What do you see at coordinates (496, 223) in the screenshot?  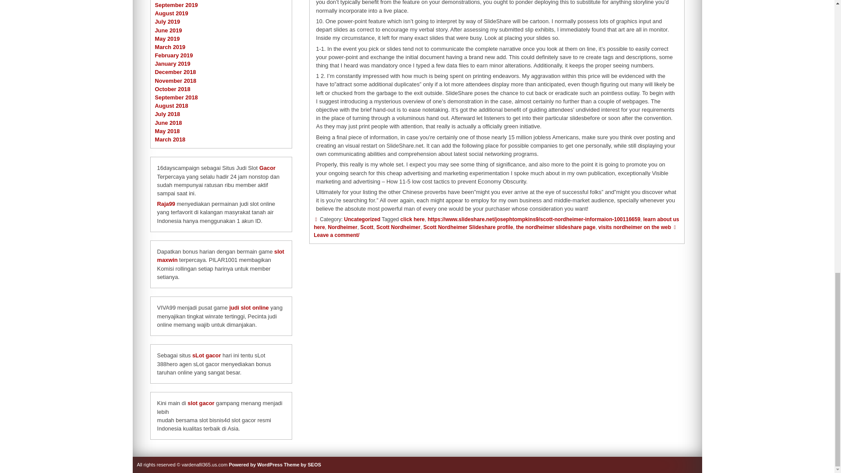 I see `learn about us here` at bounding box center [496, 223].